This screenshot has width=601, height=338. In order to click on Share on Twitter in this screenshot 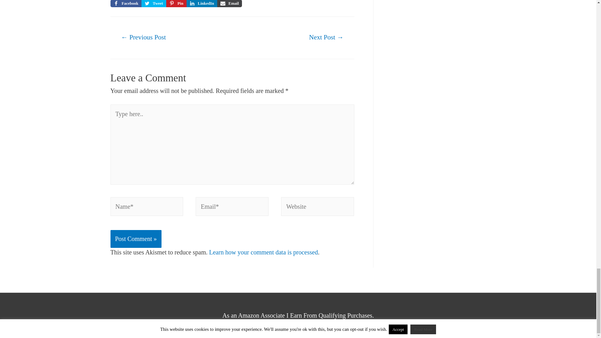, I will do `click(154, 3)`.